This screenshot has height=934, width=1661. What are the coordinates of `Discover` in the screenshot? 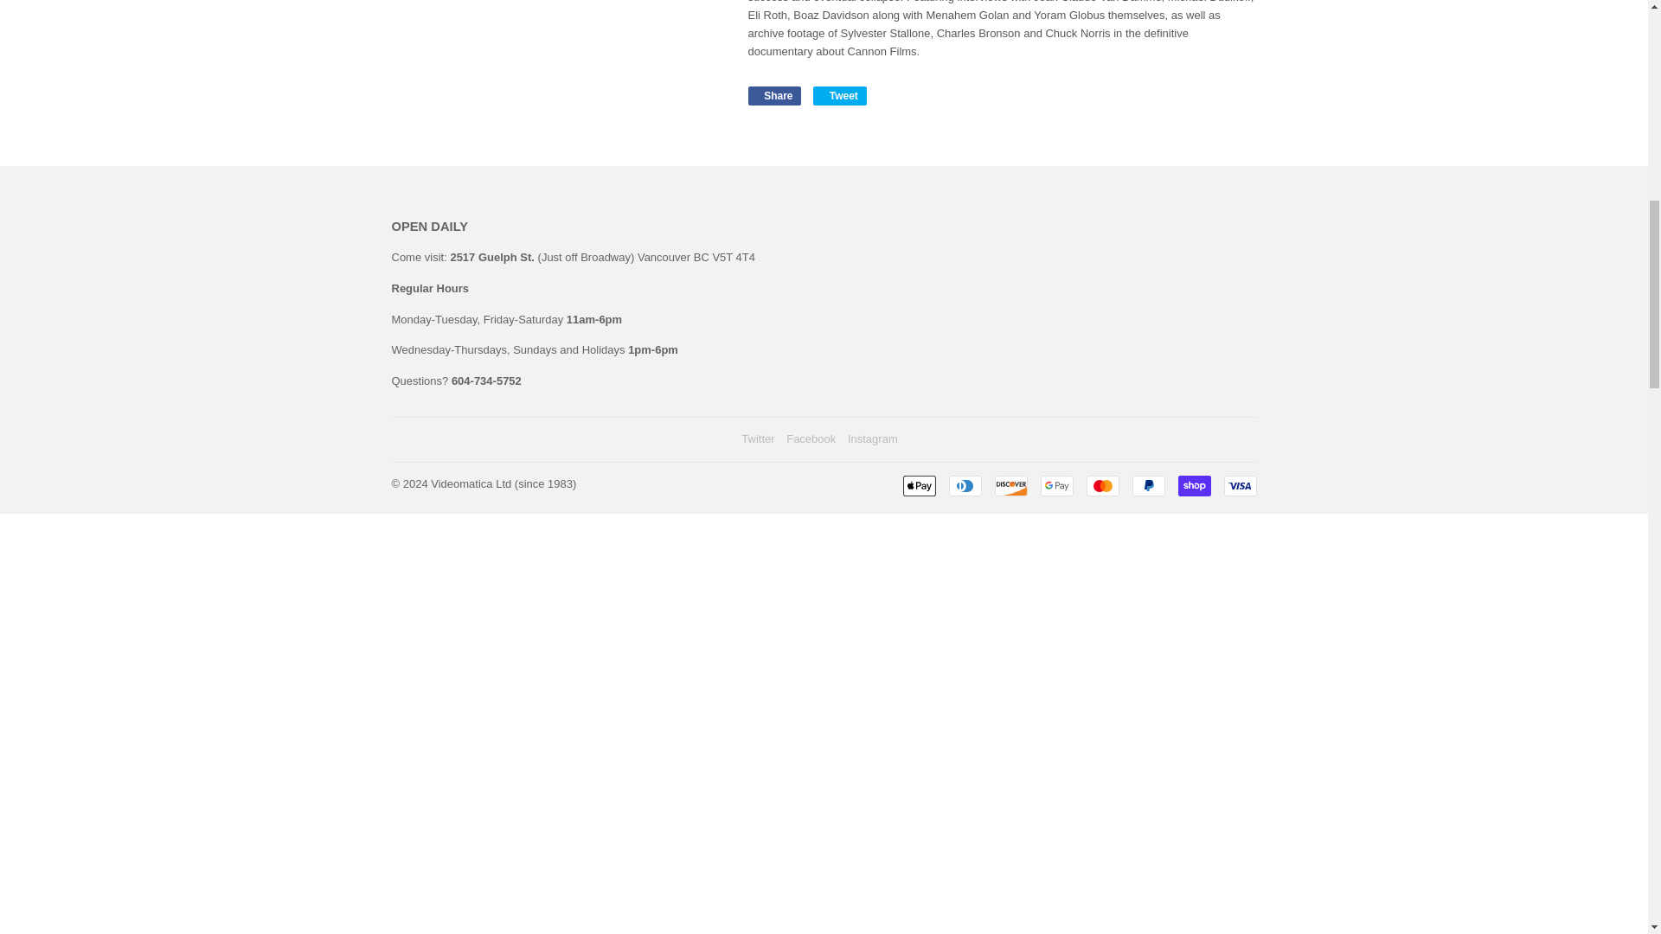 It's located at (1011, 485).